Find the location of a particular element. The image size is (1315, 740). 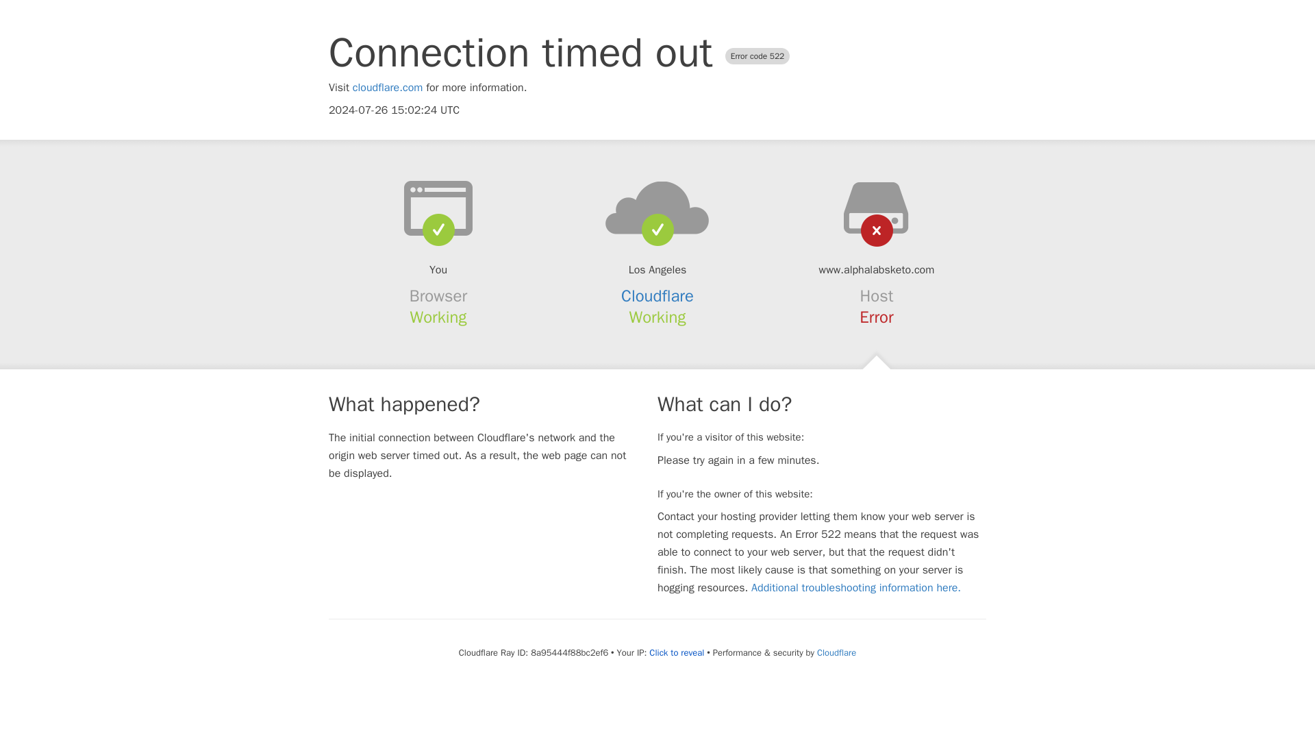

Click to reveal is located at coordinates (677, 652).